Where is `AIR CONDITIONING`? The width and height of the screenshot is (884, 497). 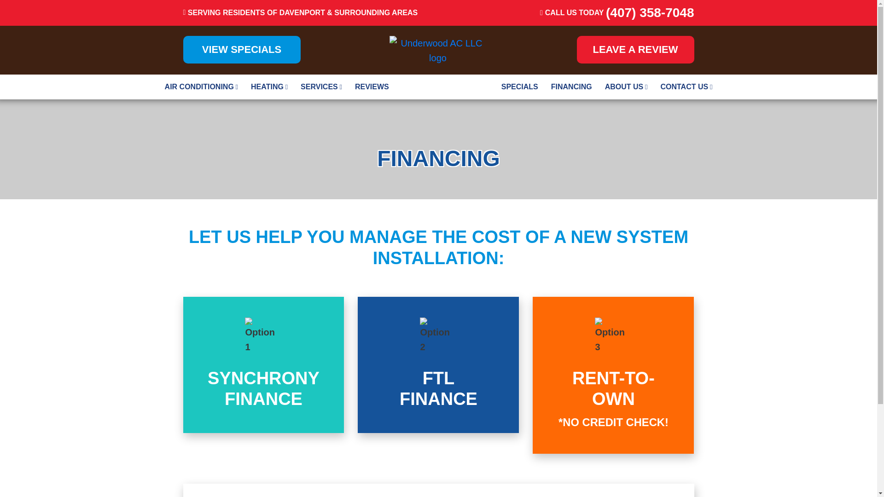 AIR CONDITIONING is located at coordinates (626, 87).